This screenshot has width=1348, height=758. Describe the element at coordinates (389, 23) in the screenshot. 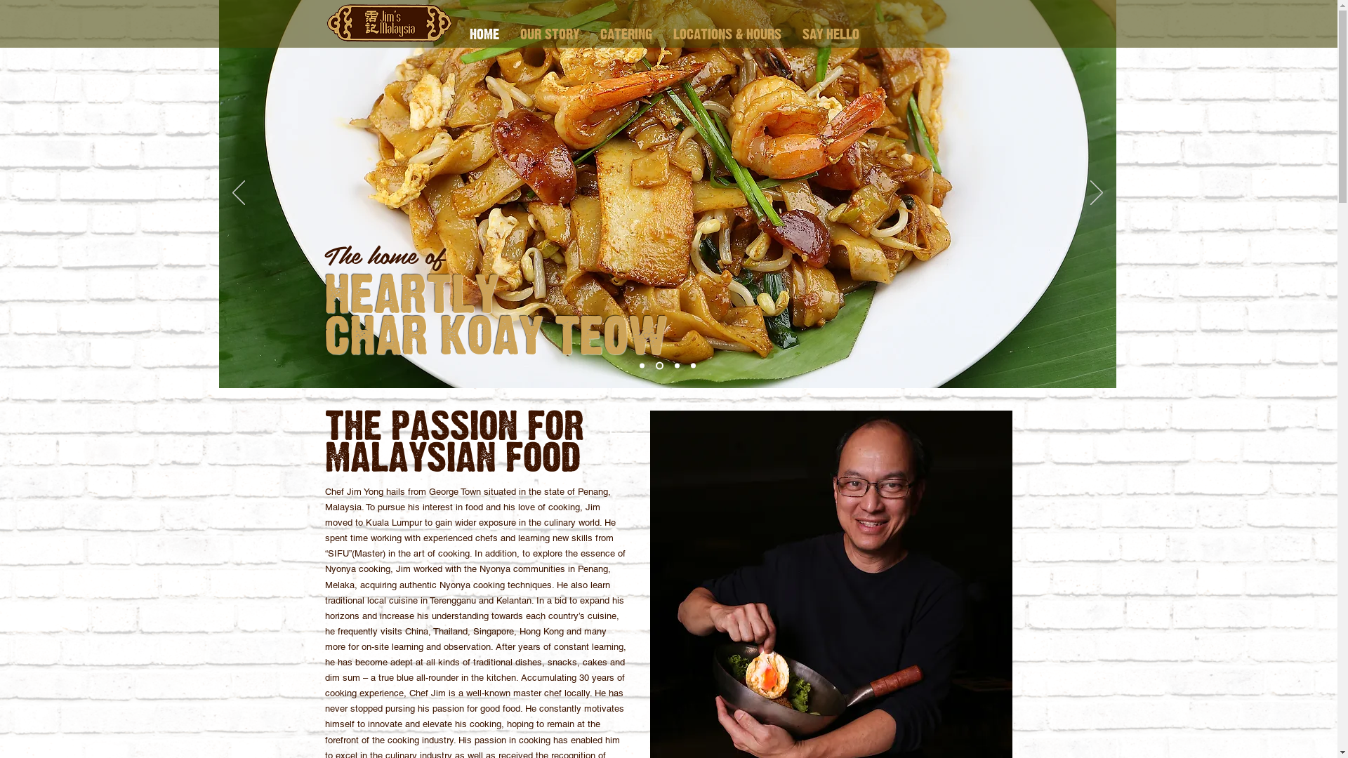

I see `180909_JimsMalaysia_Logo_website.png` at that location.